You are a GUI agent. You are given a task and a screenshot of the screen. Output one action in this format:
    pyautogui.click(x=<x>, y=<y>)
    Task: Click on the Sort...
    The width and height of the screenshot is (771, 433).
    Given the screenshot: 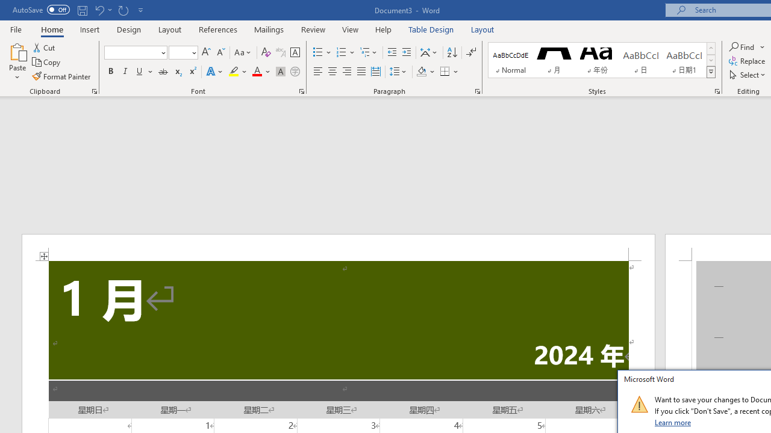 What is the action you would take?
    pyautogui.click(x=452, y=53)
    